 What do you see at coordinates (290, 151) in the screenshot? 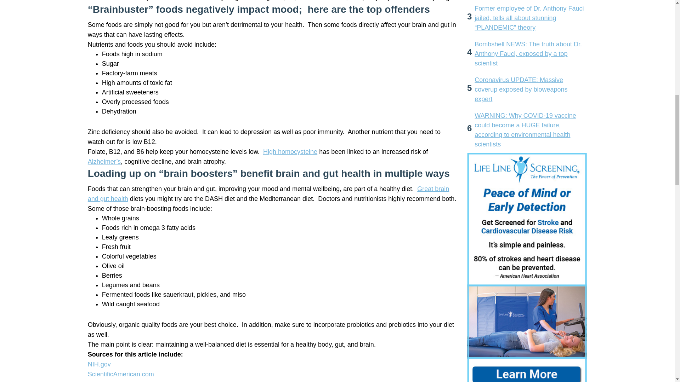
I see `High homocysteine` at bounding box center [290, 151].